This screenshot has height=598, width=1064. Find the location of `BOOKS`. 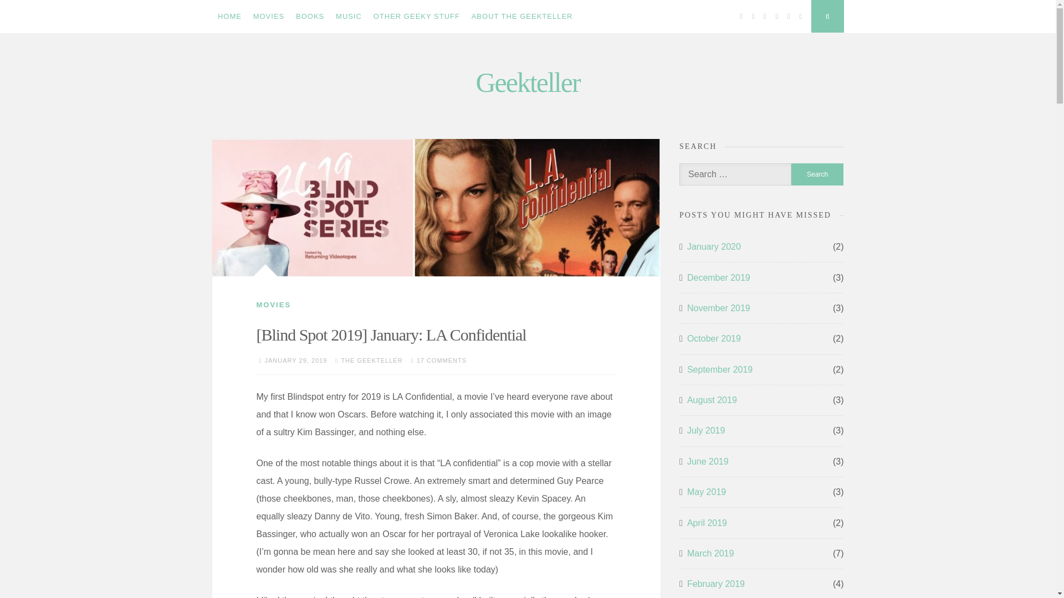

BOOKS is located at coordinates (310, 17).